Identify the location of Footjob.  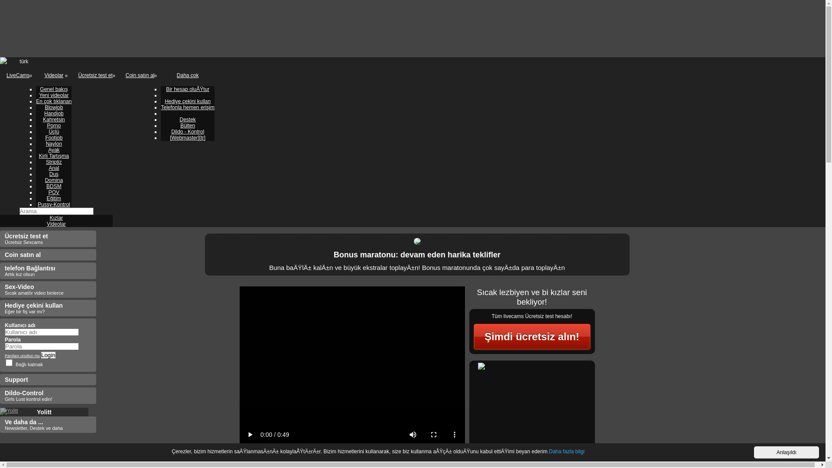
(54, 138).